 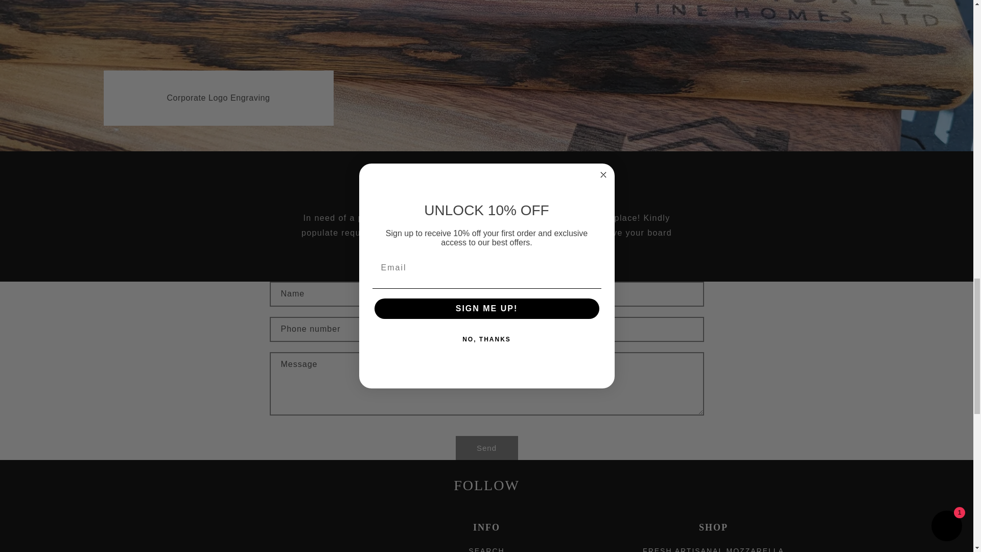 I want to click on SEARCH, so click(x=486, y=550).